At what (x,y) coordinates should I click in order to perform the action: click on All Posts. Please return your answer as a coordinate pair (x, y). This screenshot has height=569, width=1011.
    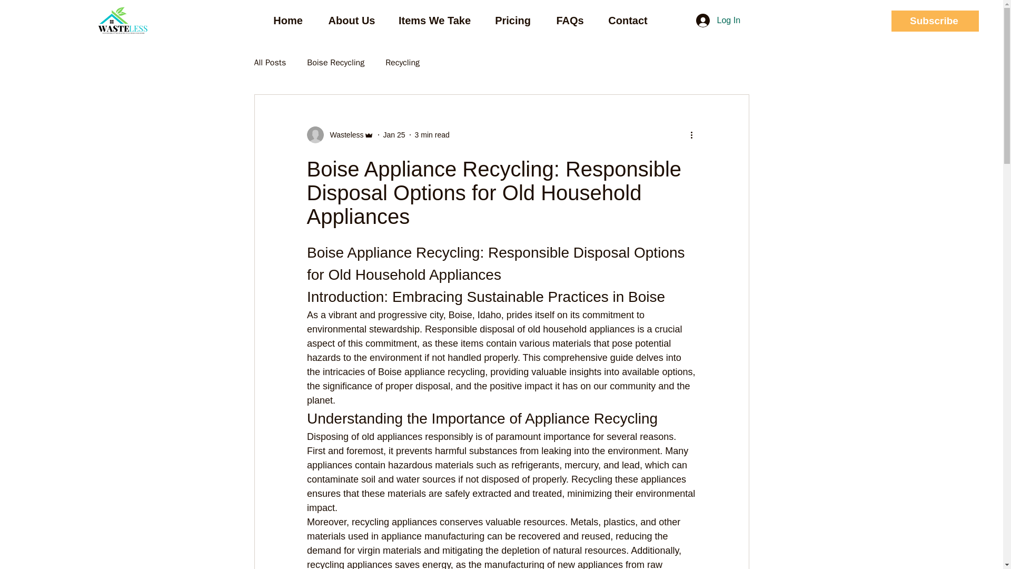
    Looking at the image, I should click on (270, 62).